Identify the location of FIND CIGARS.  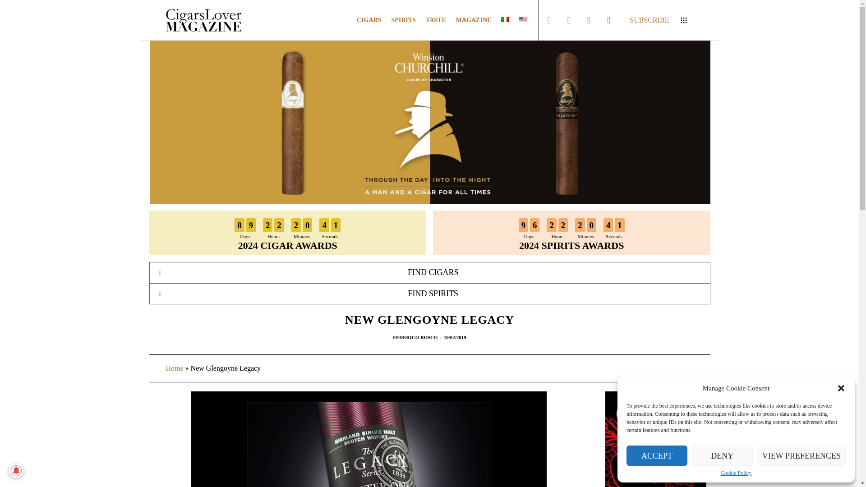
(429, 272).